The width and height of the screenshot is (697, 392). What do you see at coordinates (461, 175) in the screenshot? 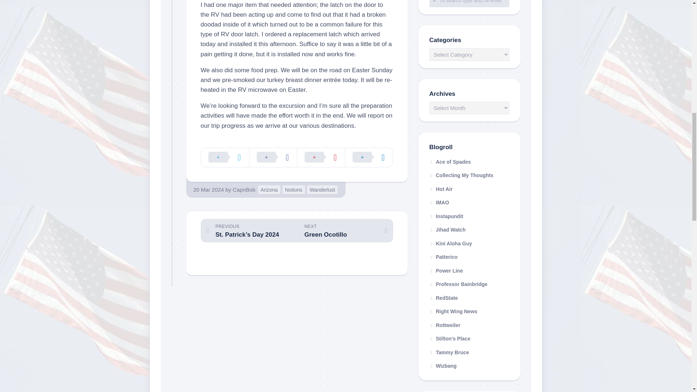
I see `Collecting My Thoughts` at bounding box center [461, 175].